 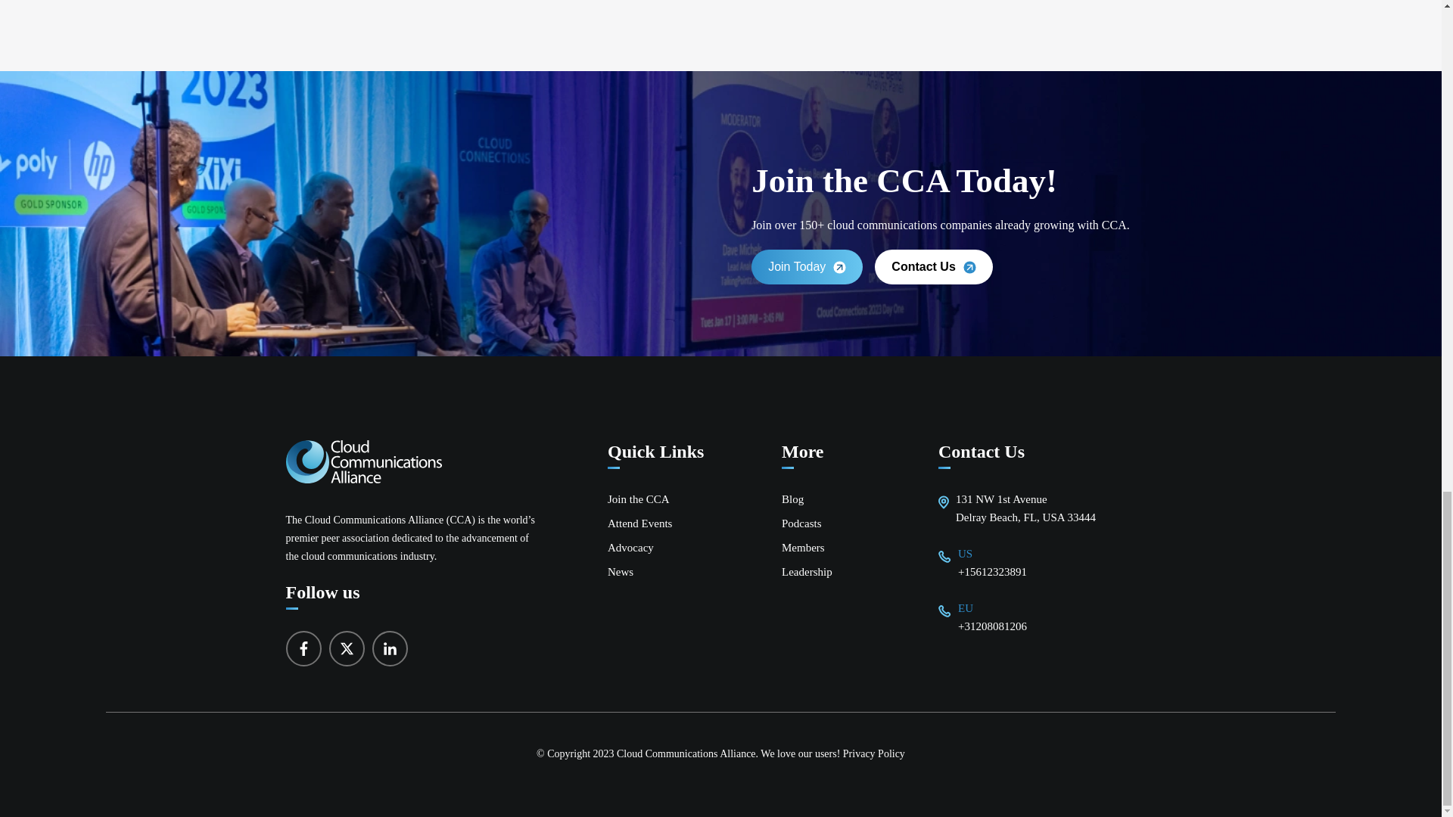 What do you see at coordinates (363, 461) in the screenshot?
I see `ccalogo` at bounding box center [363, 461].